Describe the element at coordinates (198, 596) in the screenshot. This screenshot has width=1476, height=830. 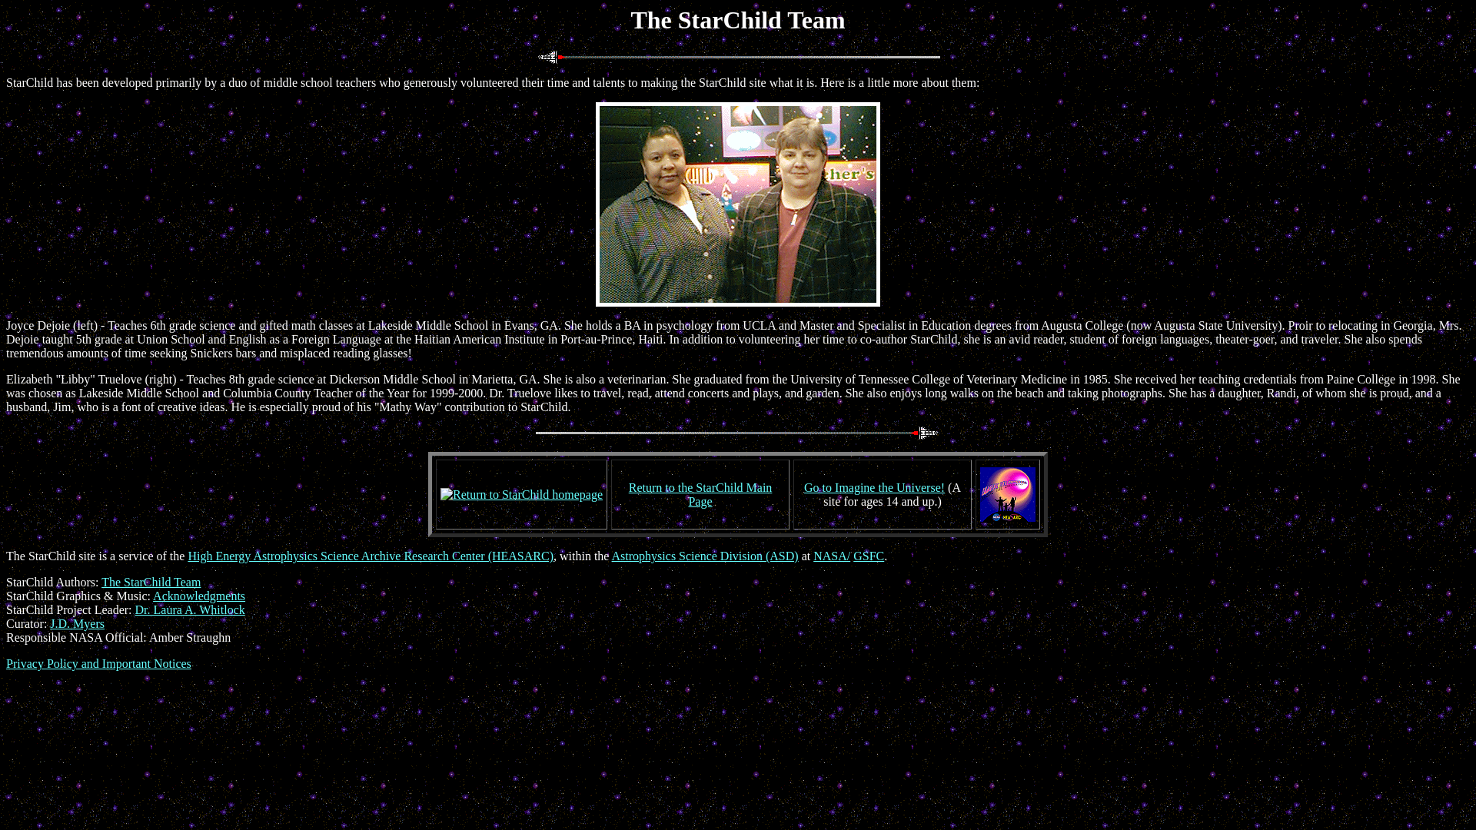
I see `Acknowledgments` at that location.